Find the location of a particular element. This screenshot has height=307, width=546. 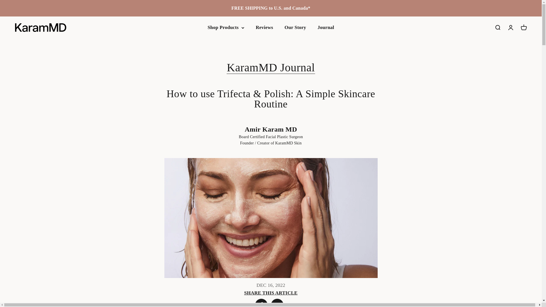

Open search is located at coordinates (497, 28).